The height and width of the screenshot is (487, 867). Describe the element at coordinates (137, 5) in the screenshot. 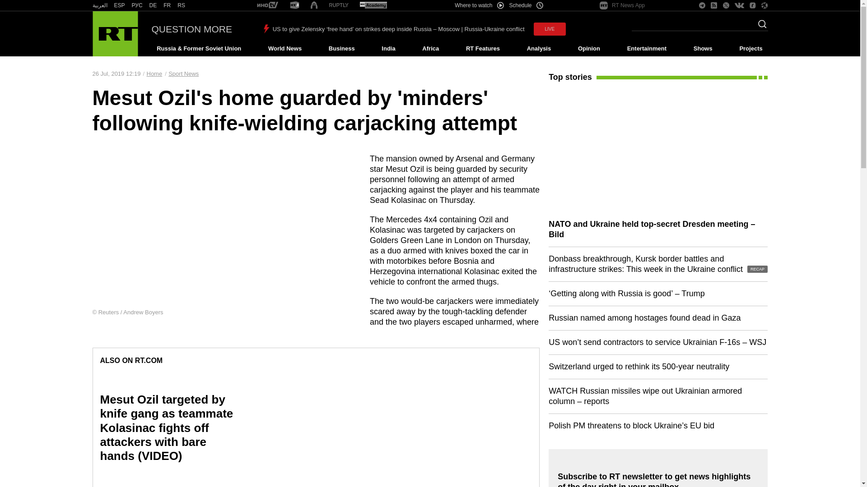

I see `RT ` at that location.